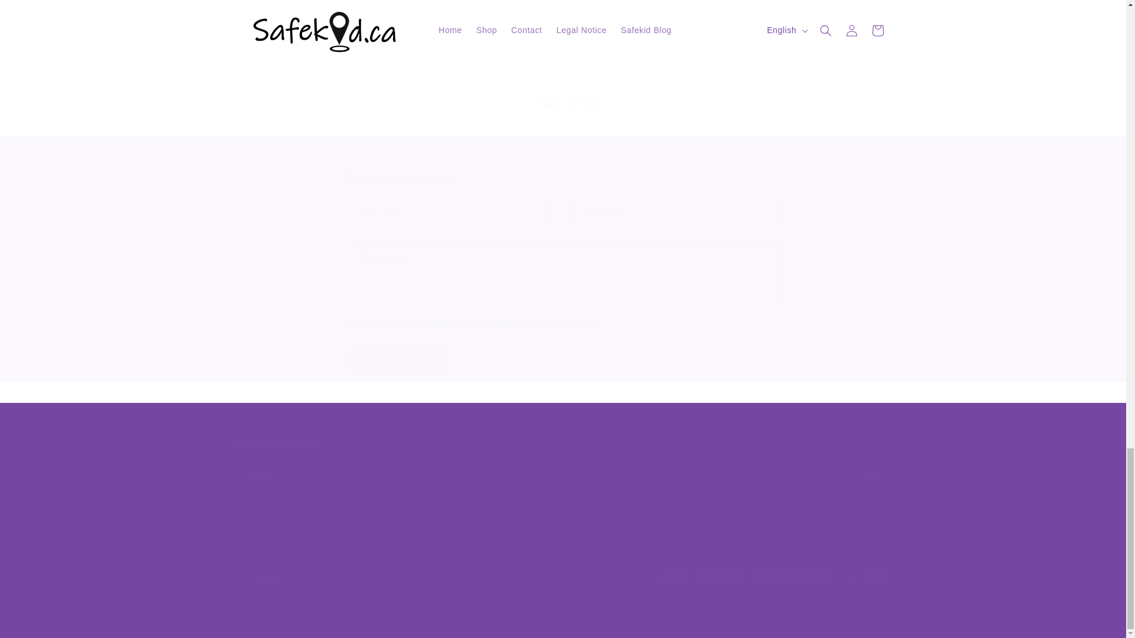 The height and width of the screenshot is (638, 1135). What do you see at coordinates (398, 358) in the screenshot?
I see `Post comment` at bounding box center [398, 358].